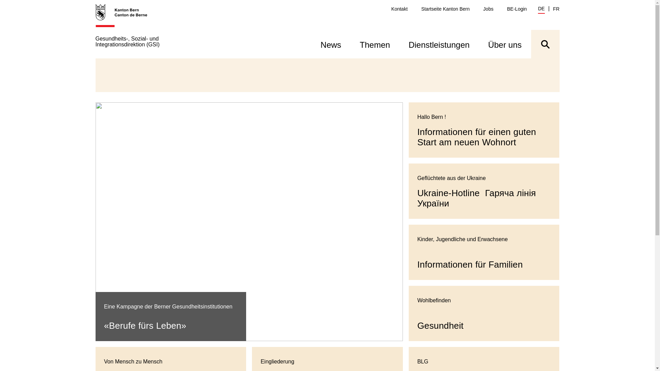  What do you see at coordinates (556, 9) in the screenshot?
I see `FR` at bounding box center [556, 9].